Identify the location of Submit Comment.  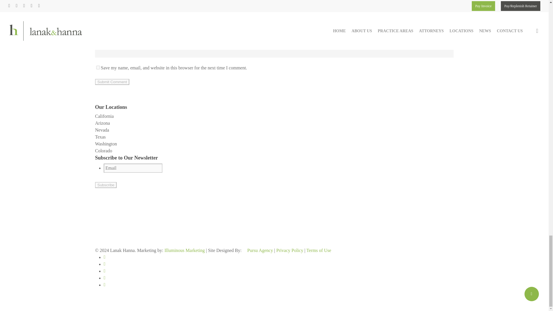
(112, 82).